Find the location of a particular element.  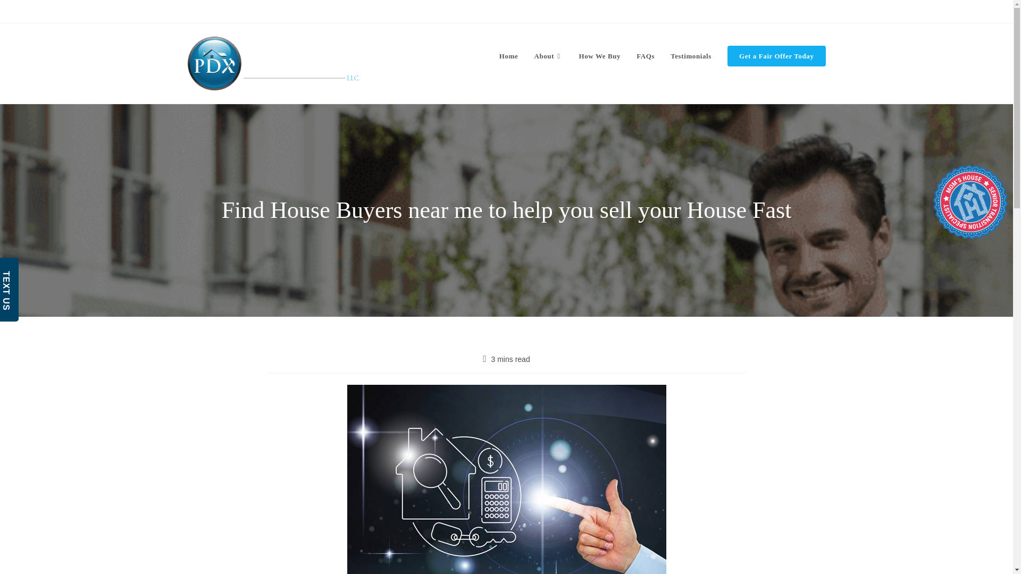

Home is located at coordinates (508, 56).